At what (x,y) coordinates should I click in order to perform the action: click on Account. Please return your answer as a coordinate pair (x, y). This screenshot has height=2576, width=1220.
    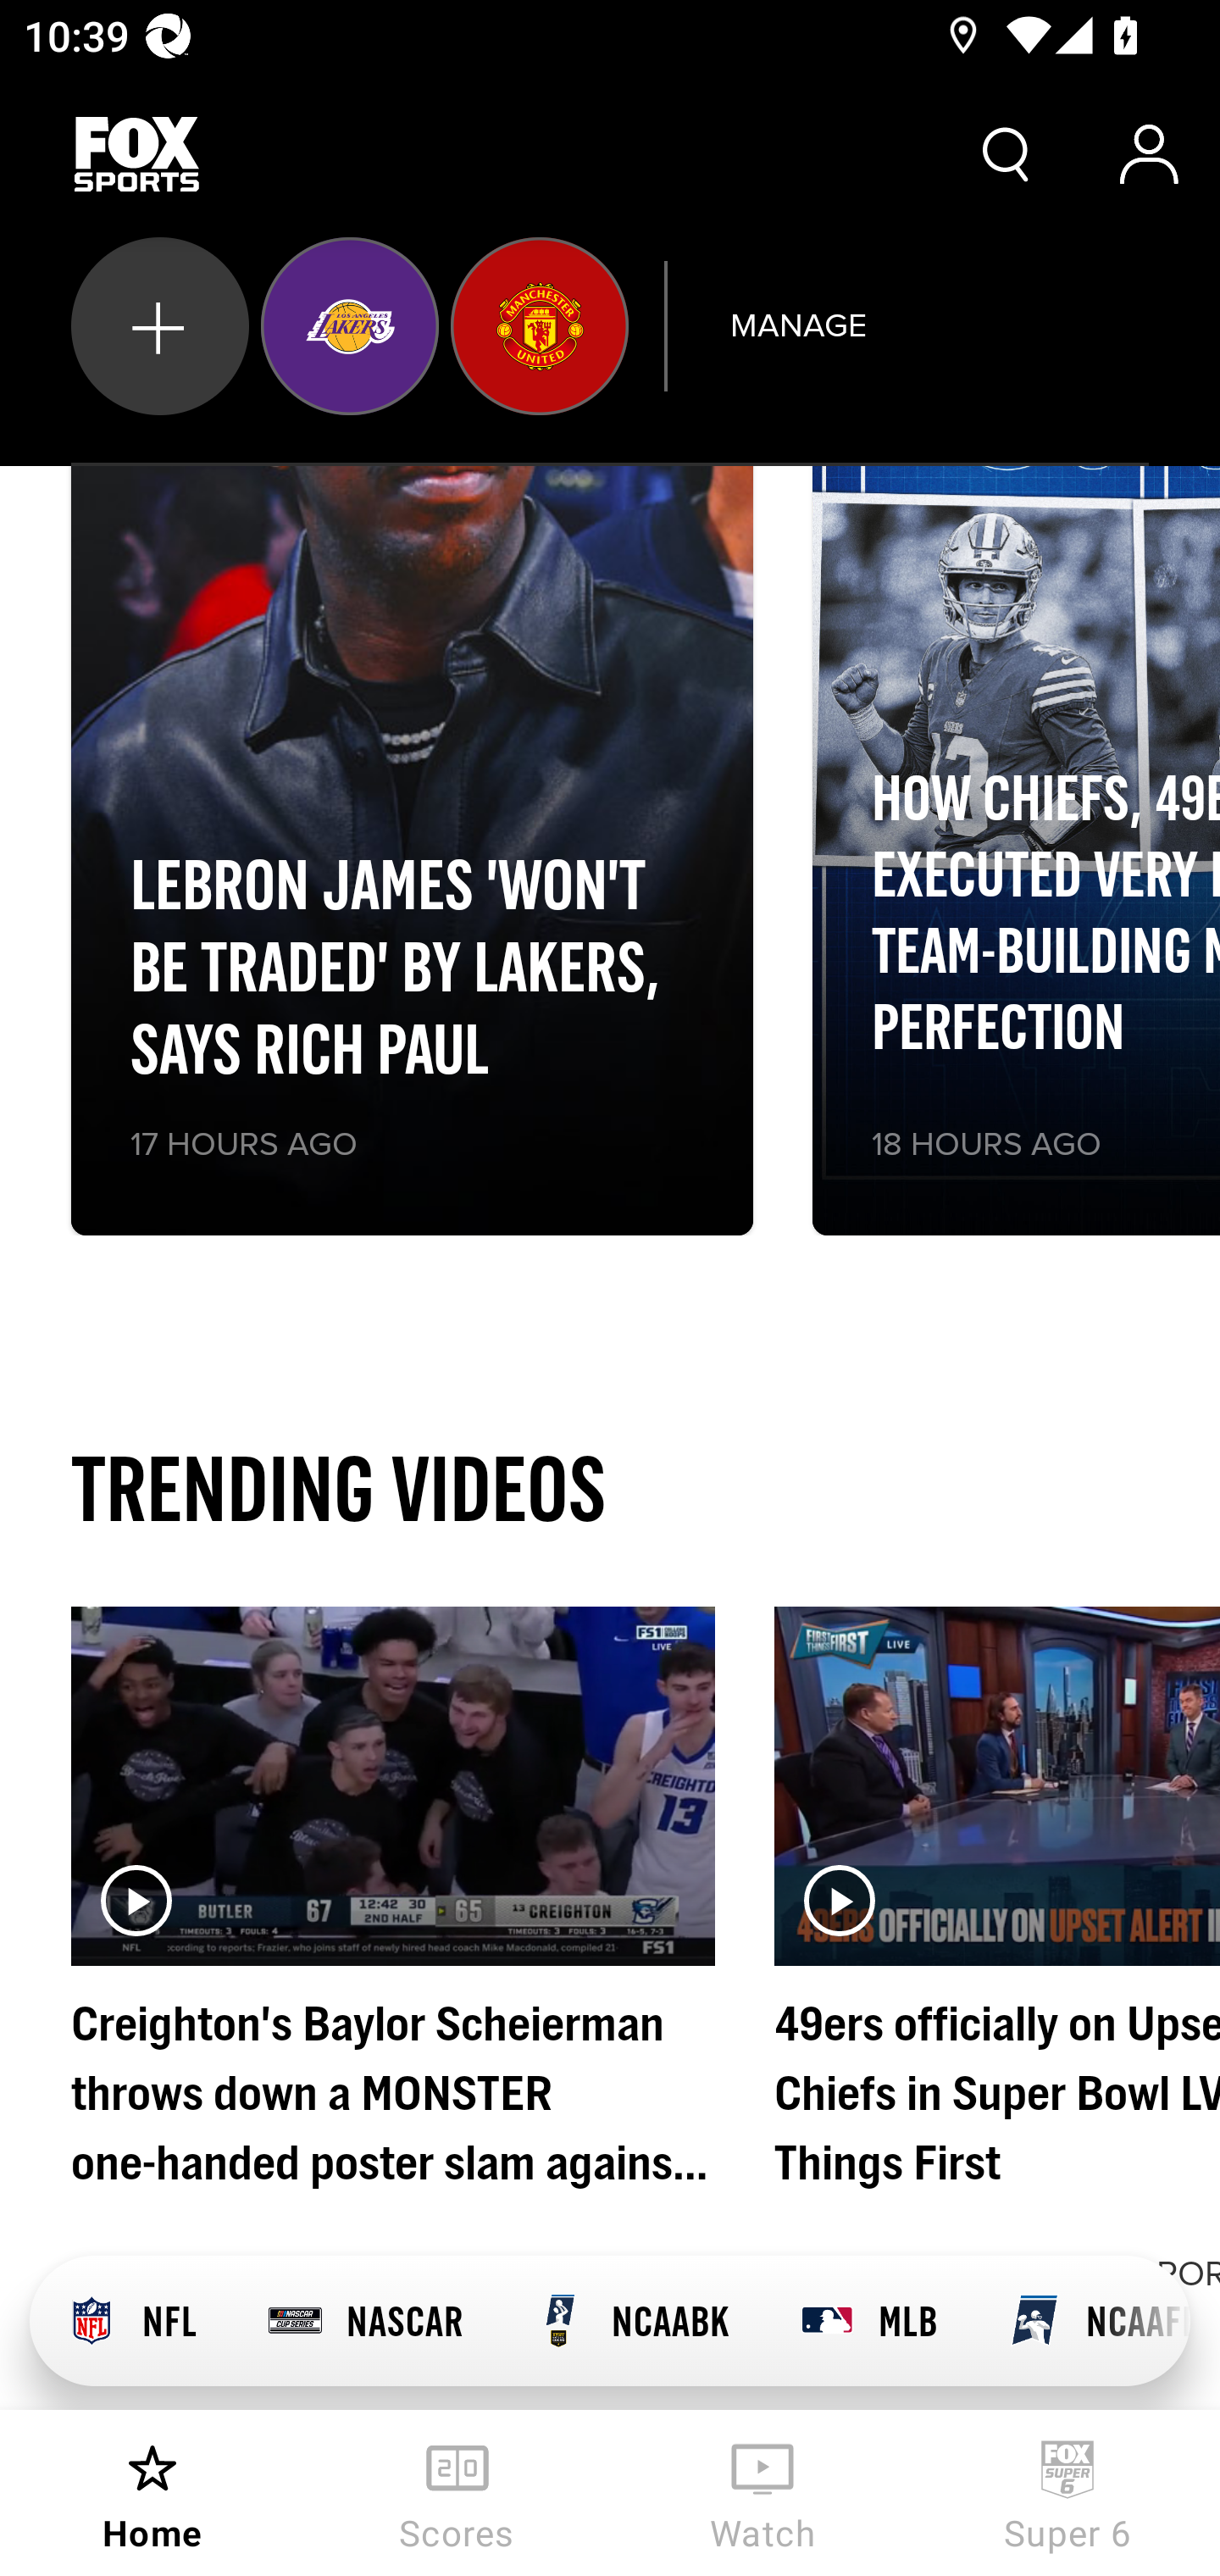
    Looking at the image, I should click on (1149, 154).